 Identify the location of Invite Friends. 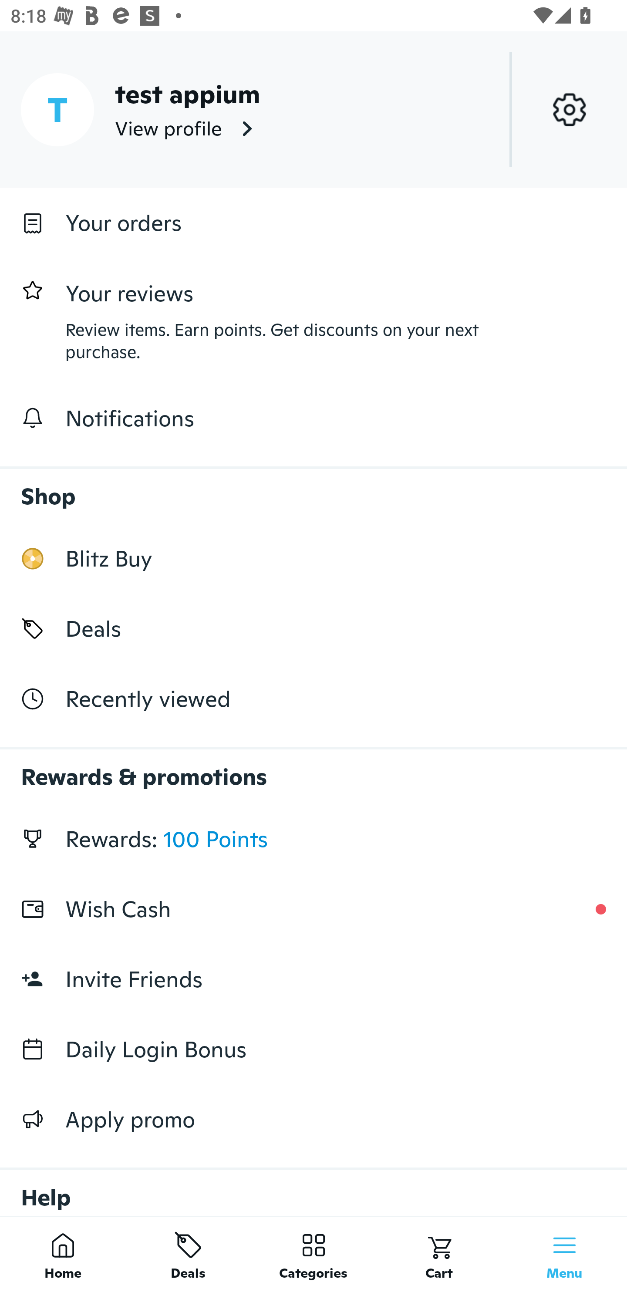
(313, 979).